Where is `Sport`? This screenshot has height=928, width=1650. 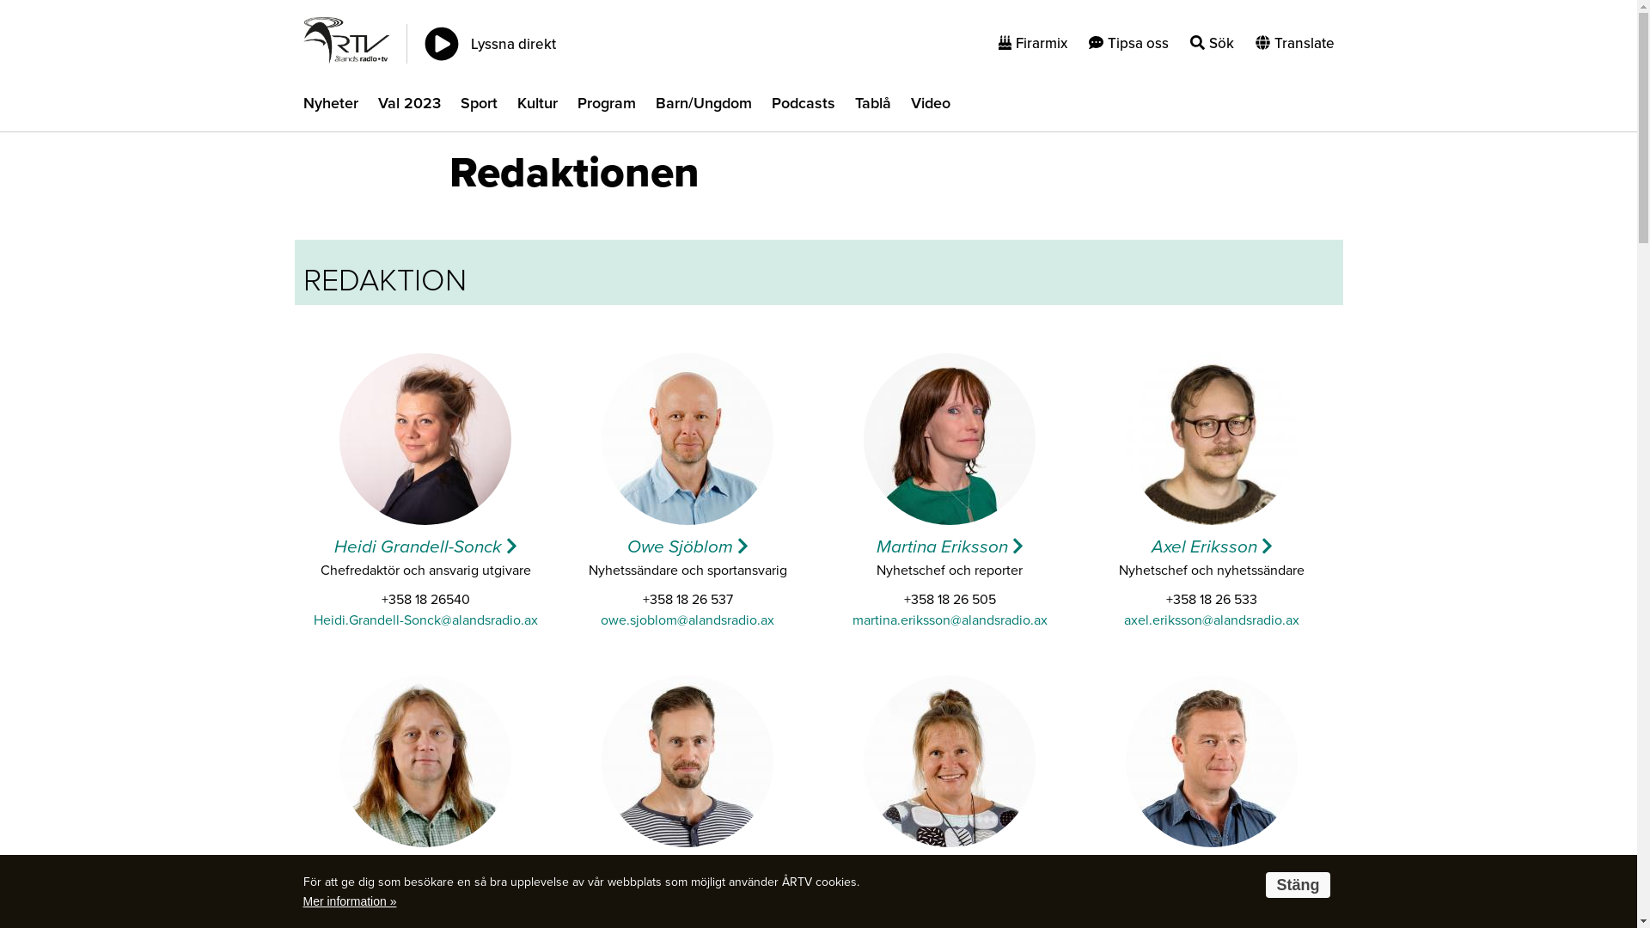
Sport is located at coordinates (480, 105).